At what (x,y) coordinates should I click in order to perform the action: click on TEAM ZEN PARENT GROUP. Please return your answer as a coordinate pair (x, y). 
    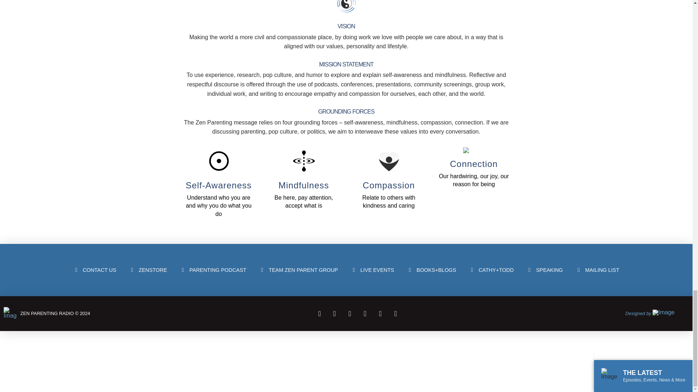
    Looking at the image, I should click on (298, 270).